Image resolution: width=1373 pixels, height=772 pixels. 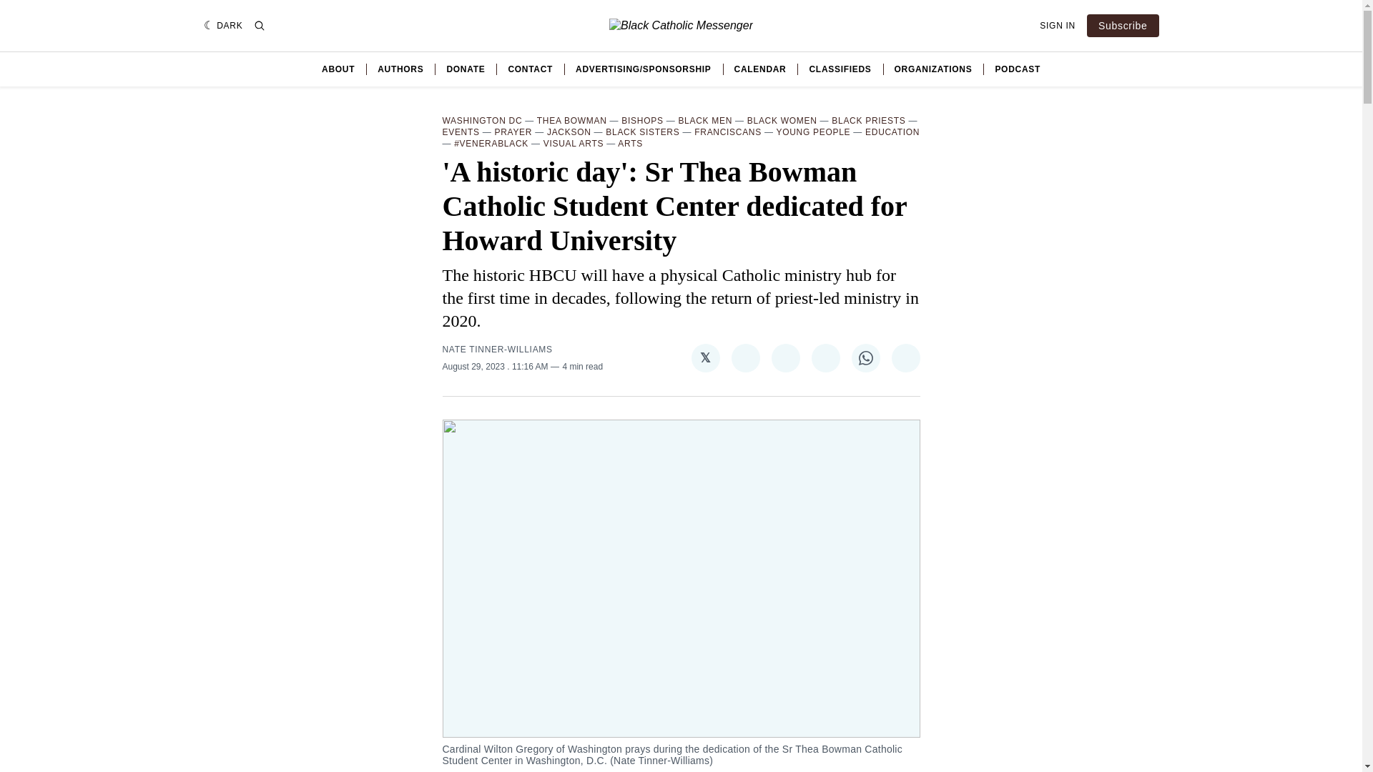 I want to click on BLACK SISTERS, so click(x=642, y=132).